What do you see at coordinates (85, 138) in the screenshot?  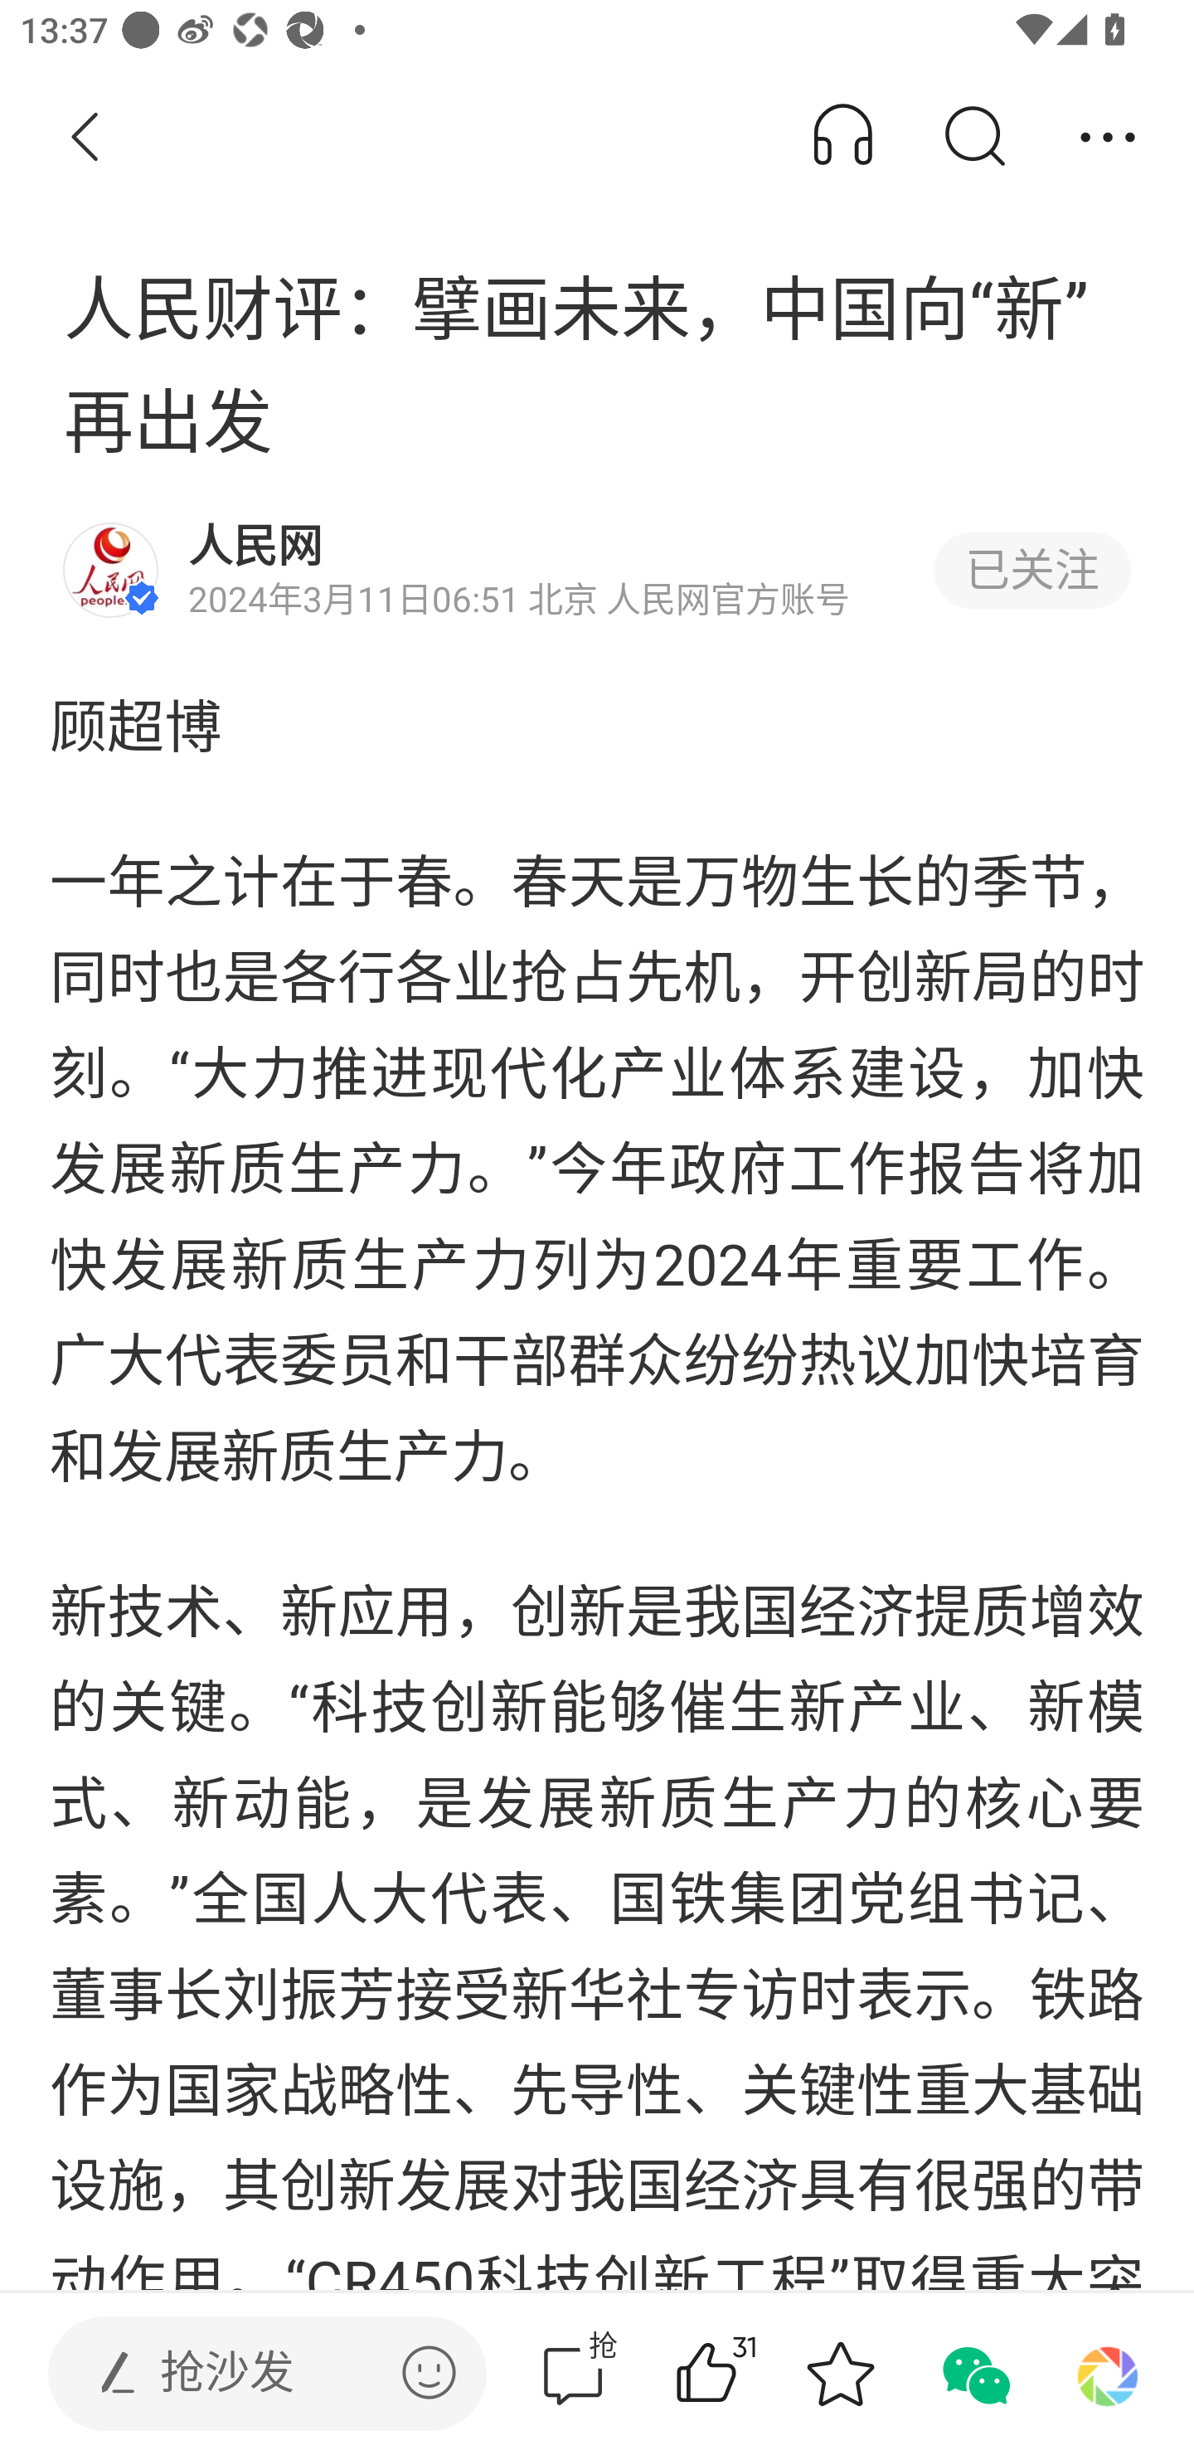 I see ` 返回` at bounding box center [85, 138].